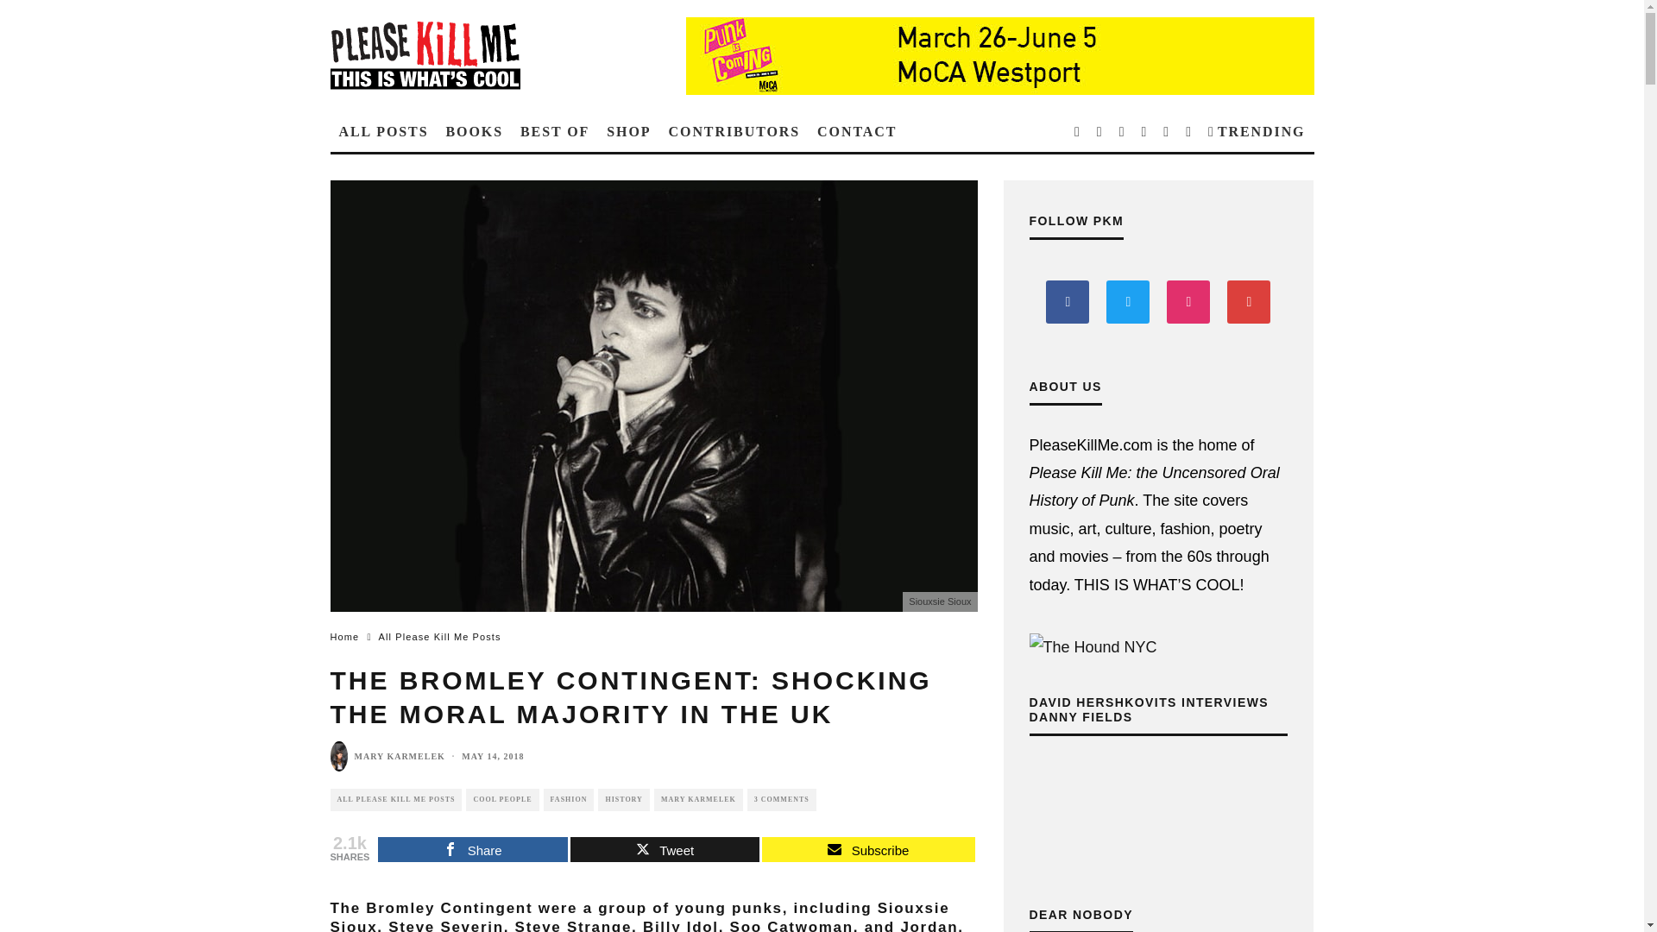  I want to click on CONTACT, so click(856, 131).